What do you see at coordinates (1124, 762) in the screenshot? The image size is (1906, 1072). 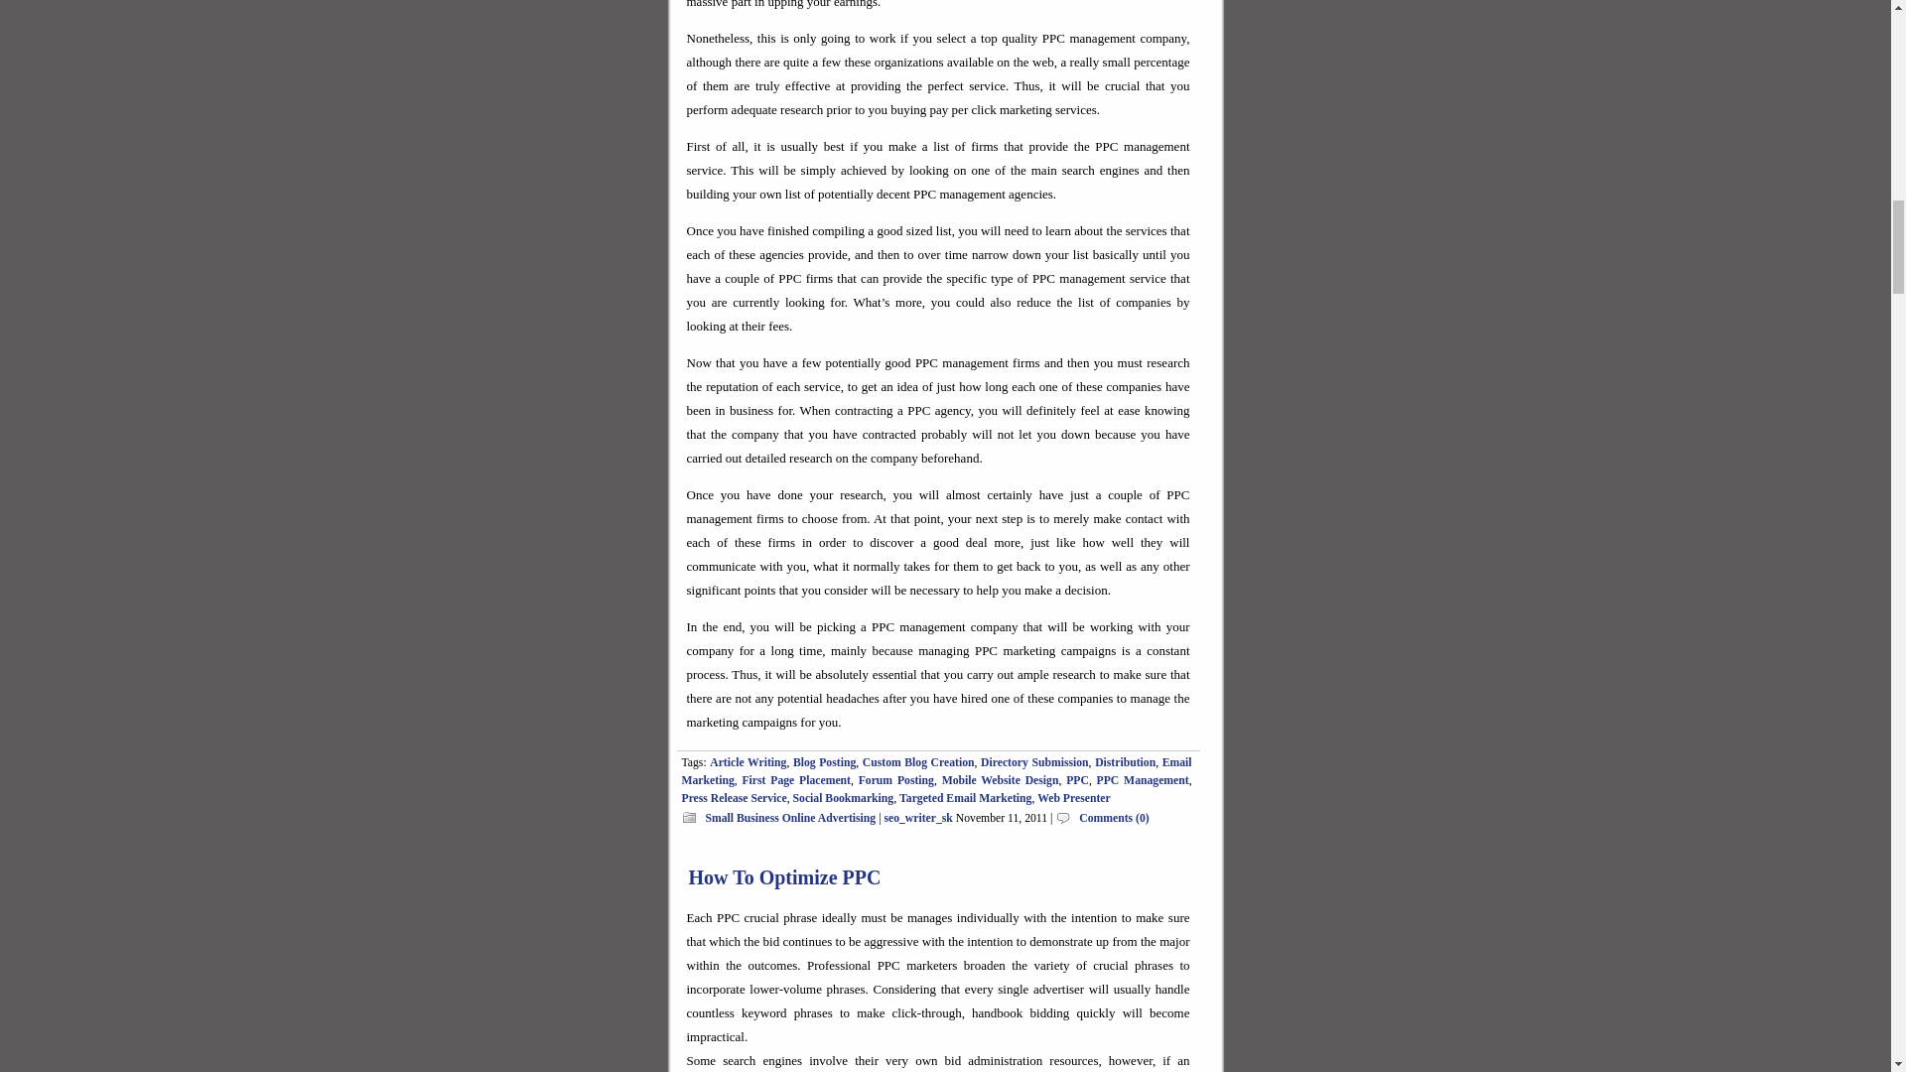 I see `Distribution` at bounding box center [1124, 762].